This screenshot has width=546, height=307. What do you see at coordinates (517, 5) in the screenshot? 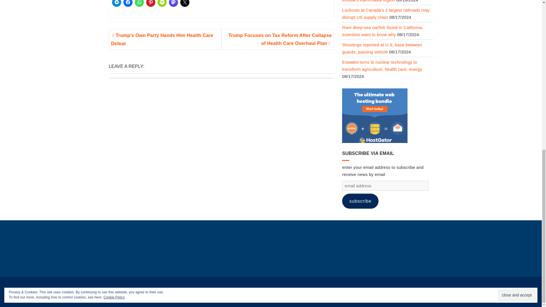
I see `close and accept` at bounding box center [517, 5].